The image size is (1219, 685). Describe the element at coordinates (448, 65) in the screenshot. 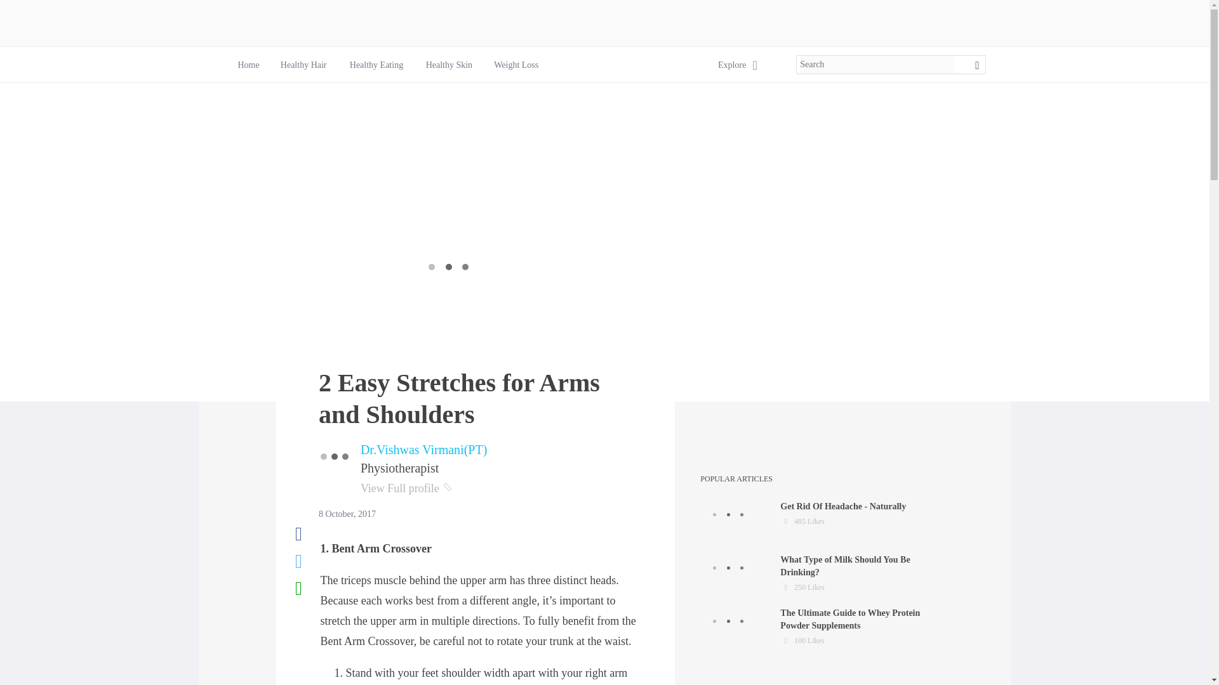

I see `Healthy Skin` at that location.